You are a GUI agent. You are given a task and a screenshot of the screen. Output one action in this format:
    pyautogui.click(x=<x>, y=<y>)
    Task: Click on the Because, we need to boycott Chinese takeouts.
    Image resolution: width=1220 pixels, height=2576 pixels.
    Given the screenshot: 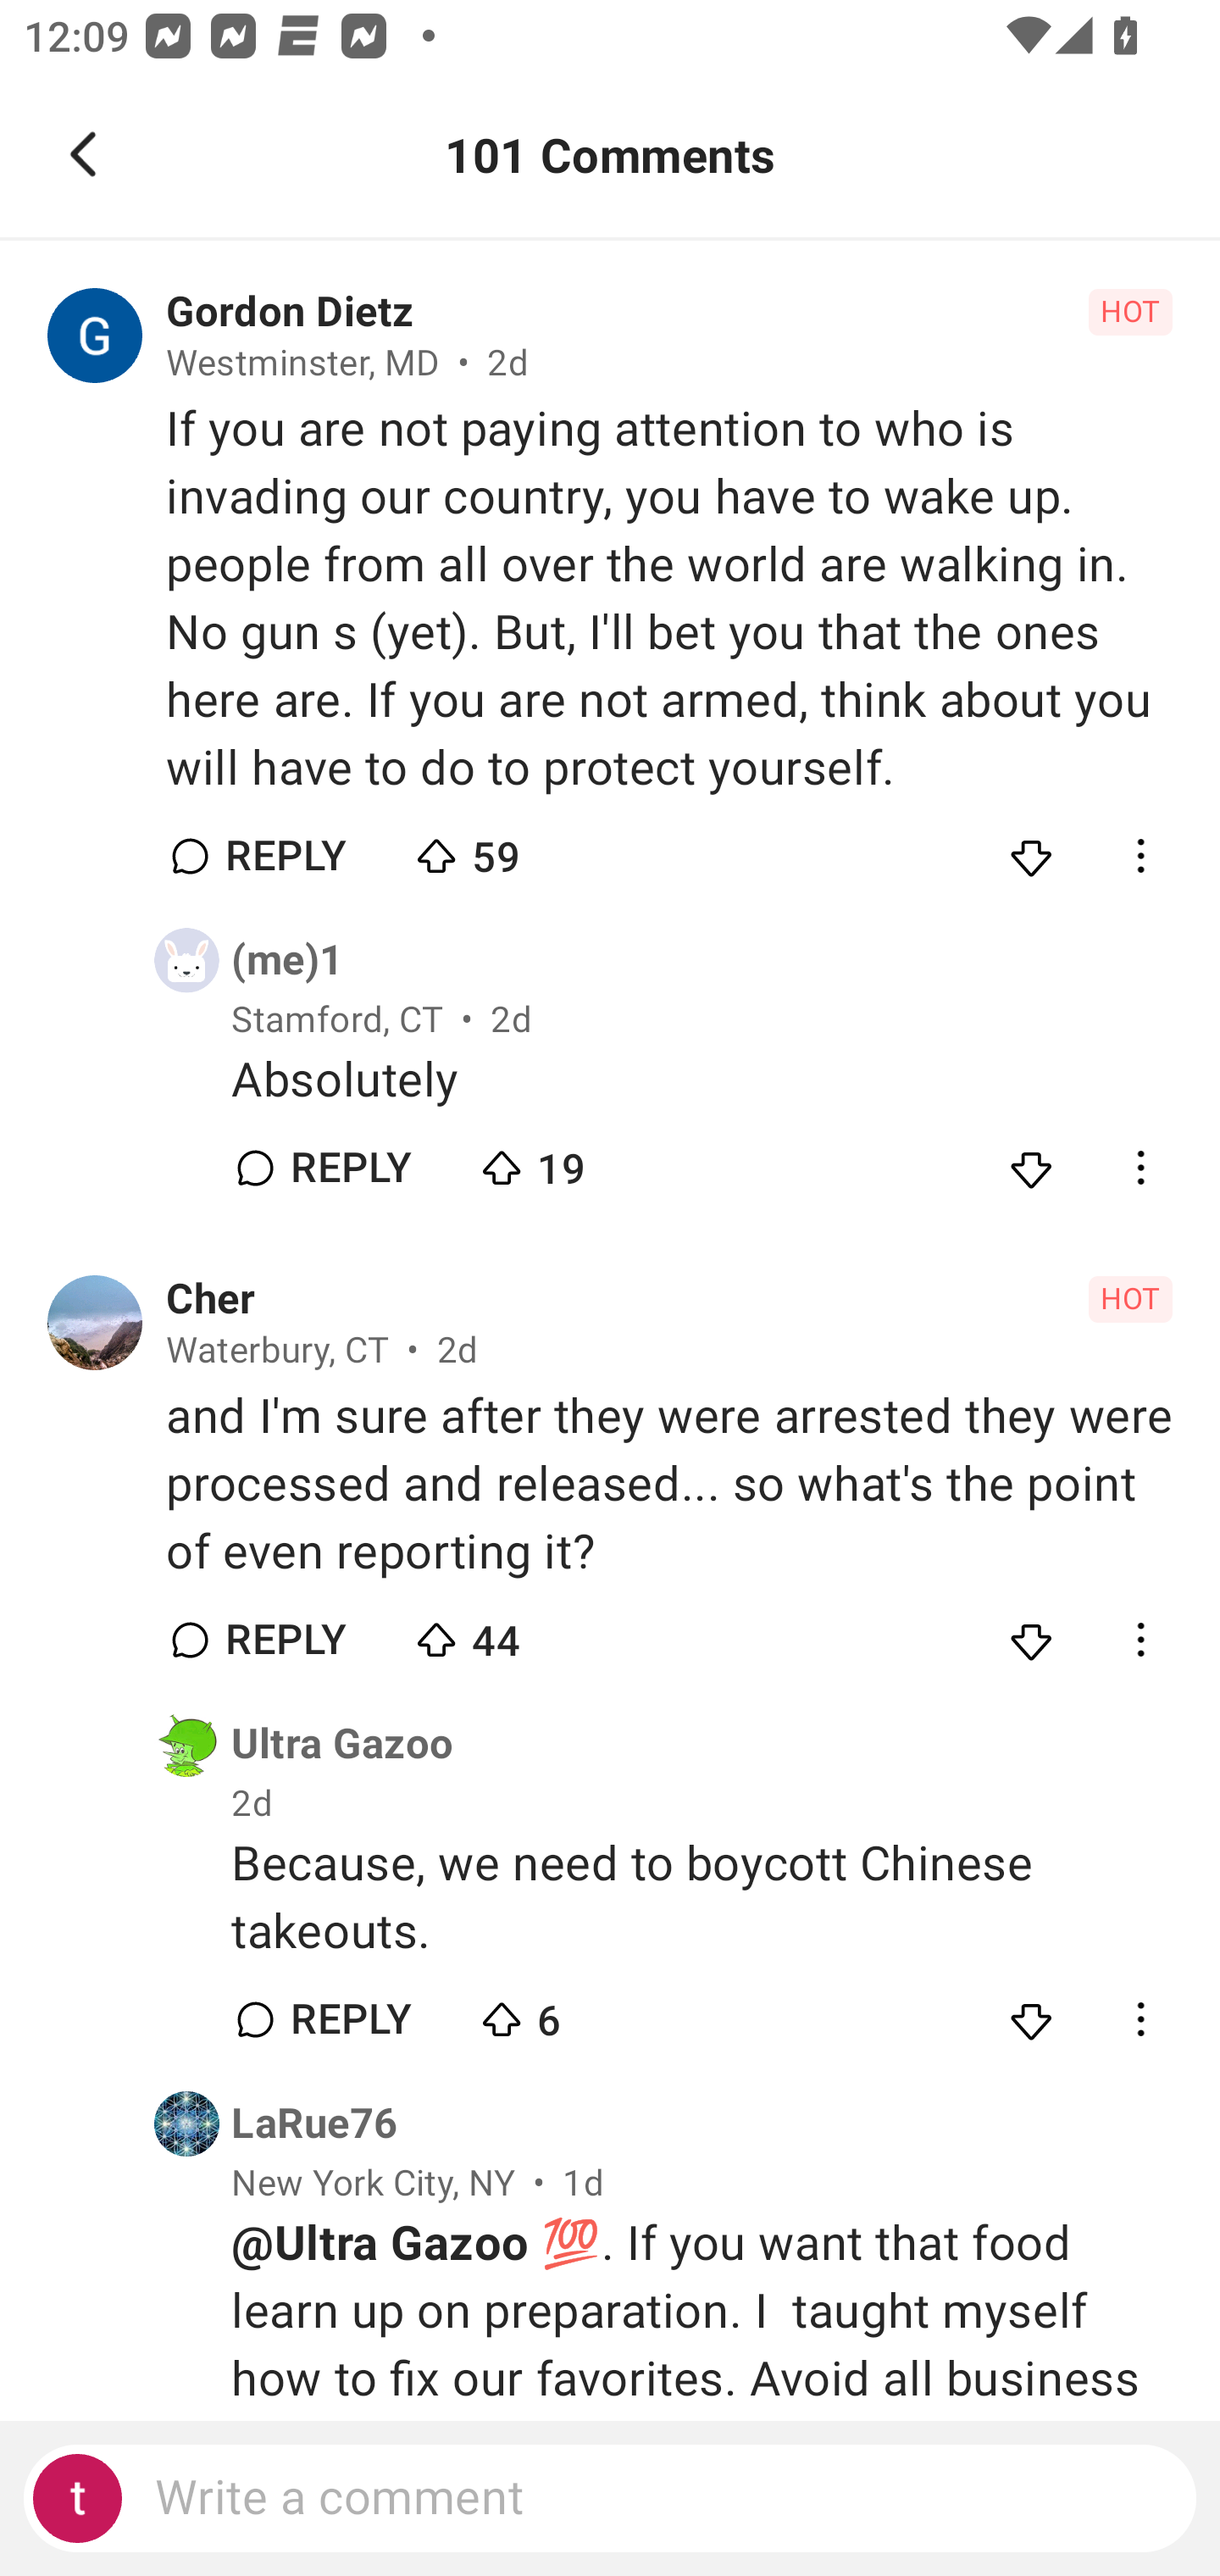 What is the action you would take?
    pyautogui.click(x=701, y=1898)
    